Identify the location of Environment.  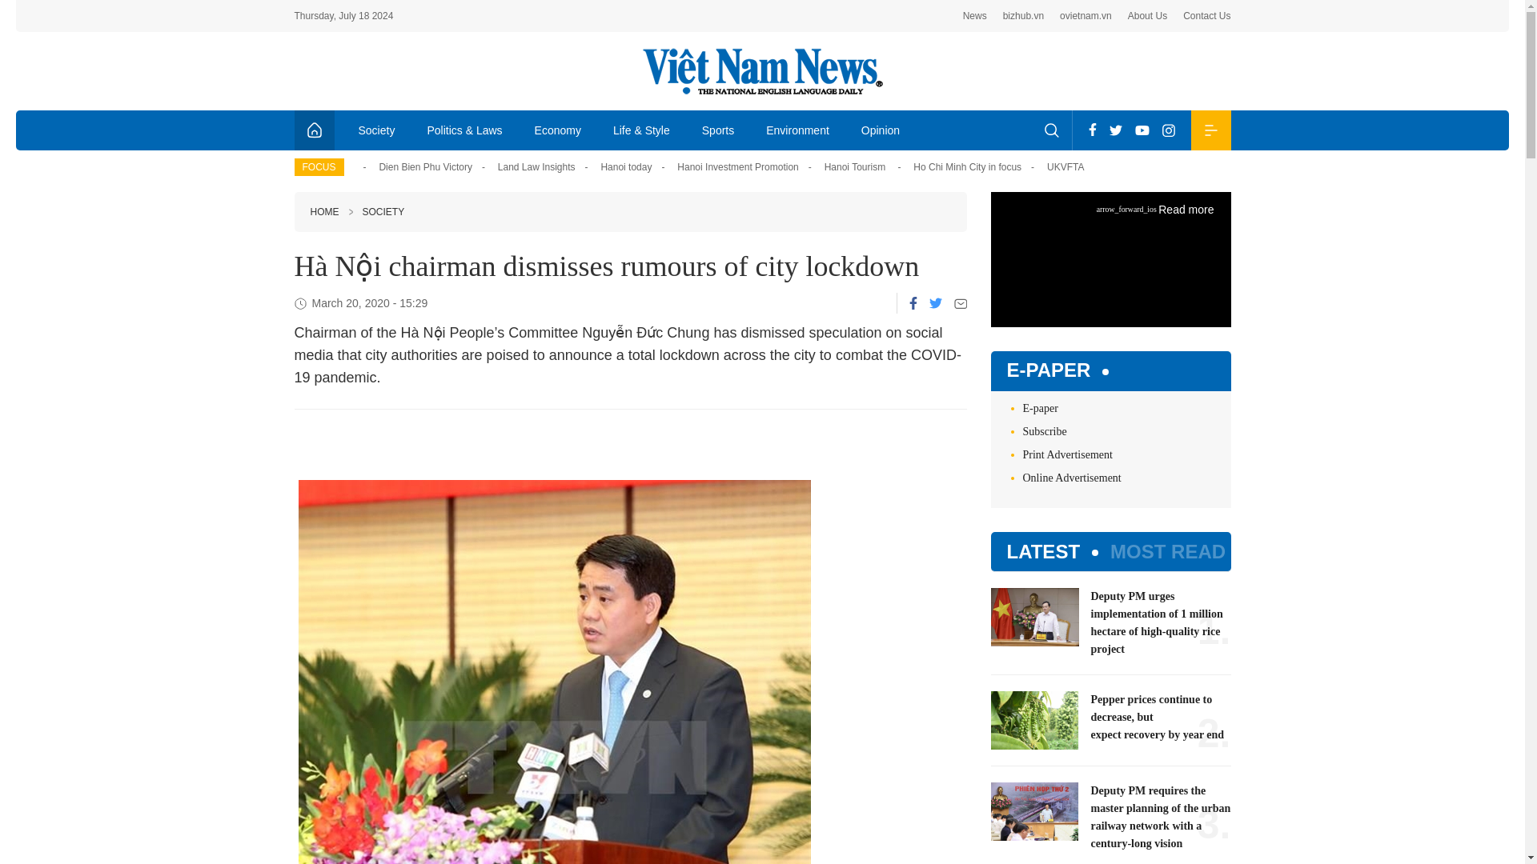
(797, 130).